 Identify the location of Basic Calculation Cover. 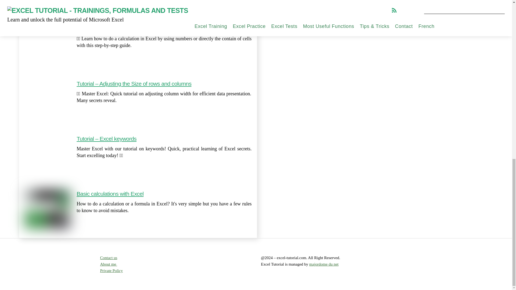
(47, 209).